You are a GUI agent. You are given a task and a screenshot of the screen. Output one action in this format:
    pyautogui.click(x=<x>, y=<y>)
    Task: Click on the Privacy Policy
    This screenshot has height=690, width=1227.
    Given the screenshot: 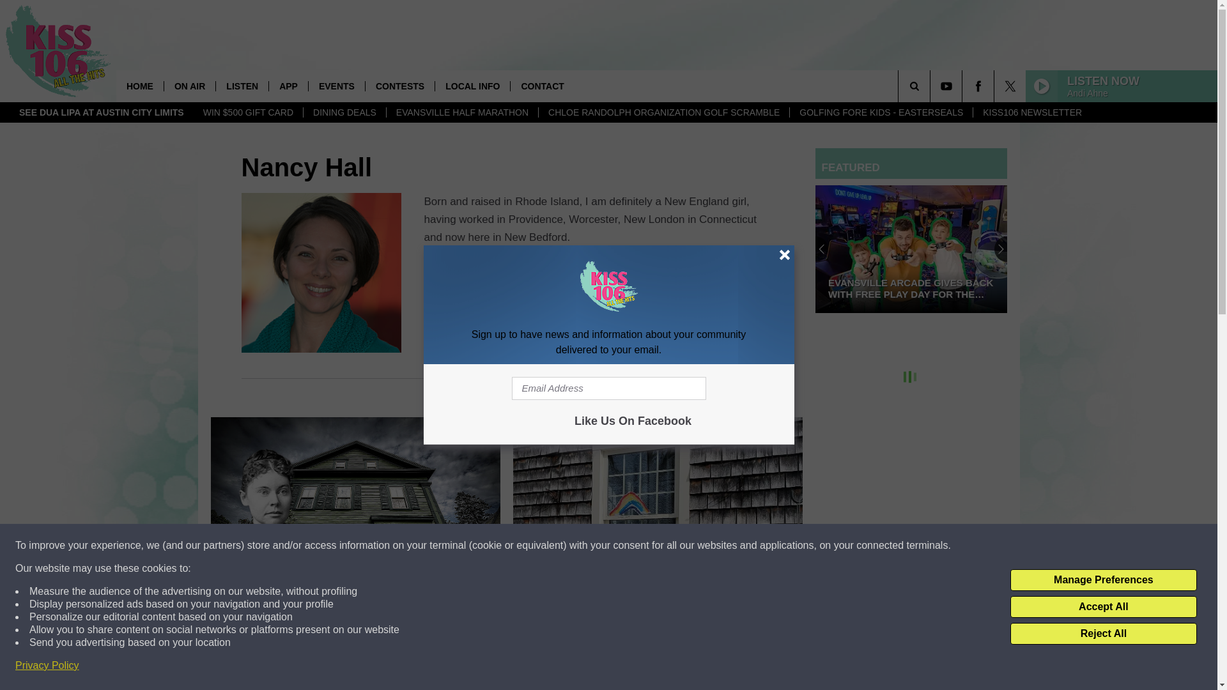 What is the action you would take?
    pyautogui.click(x=47, y=666)
    